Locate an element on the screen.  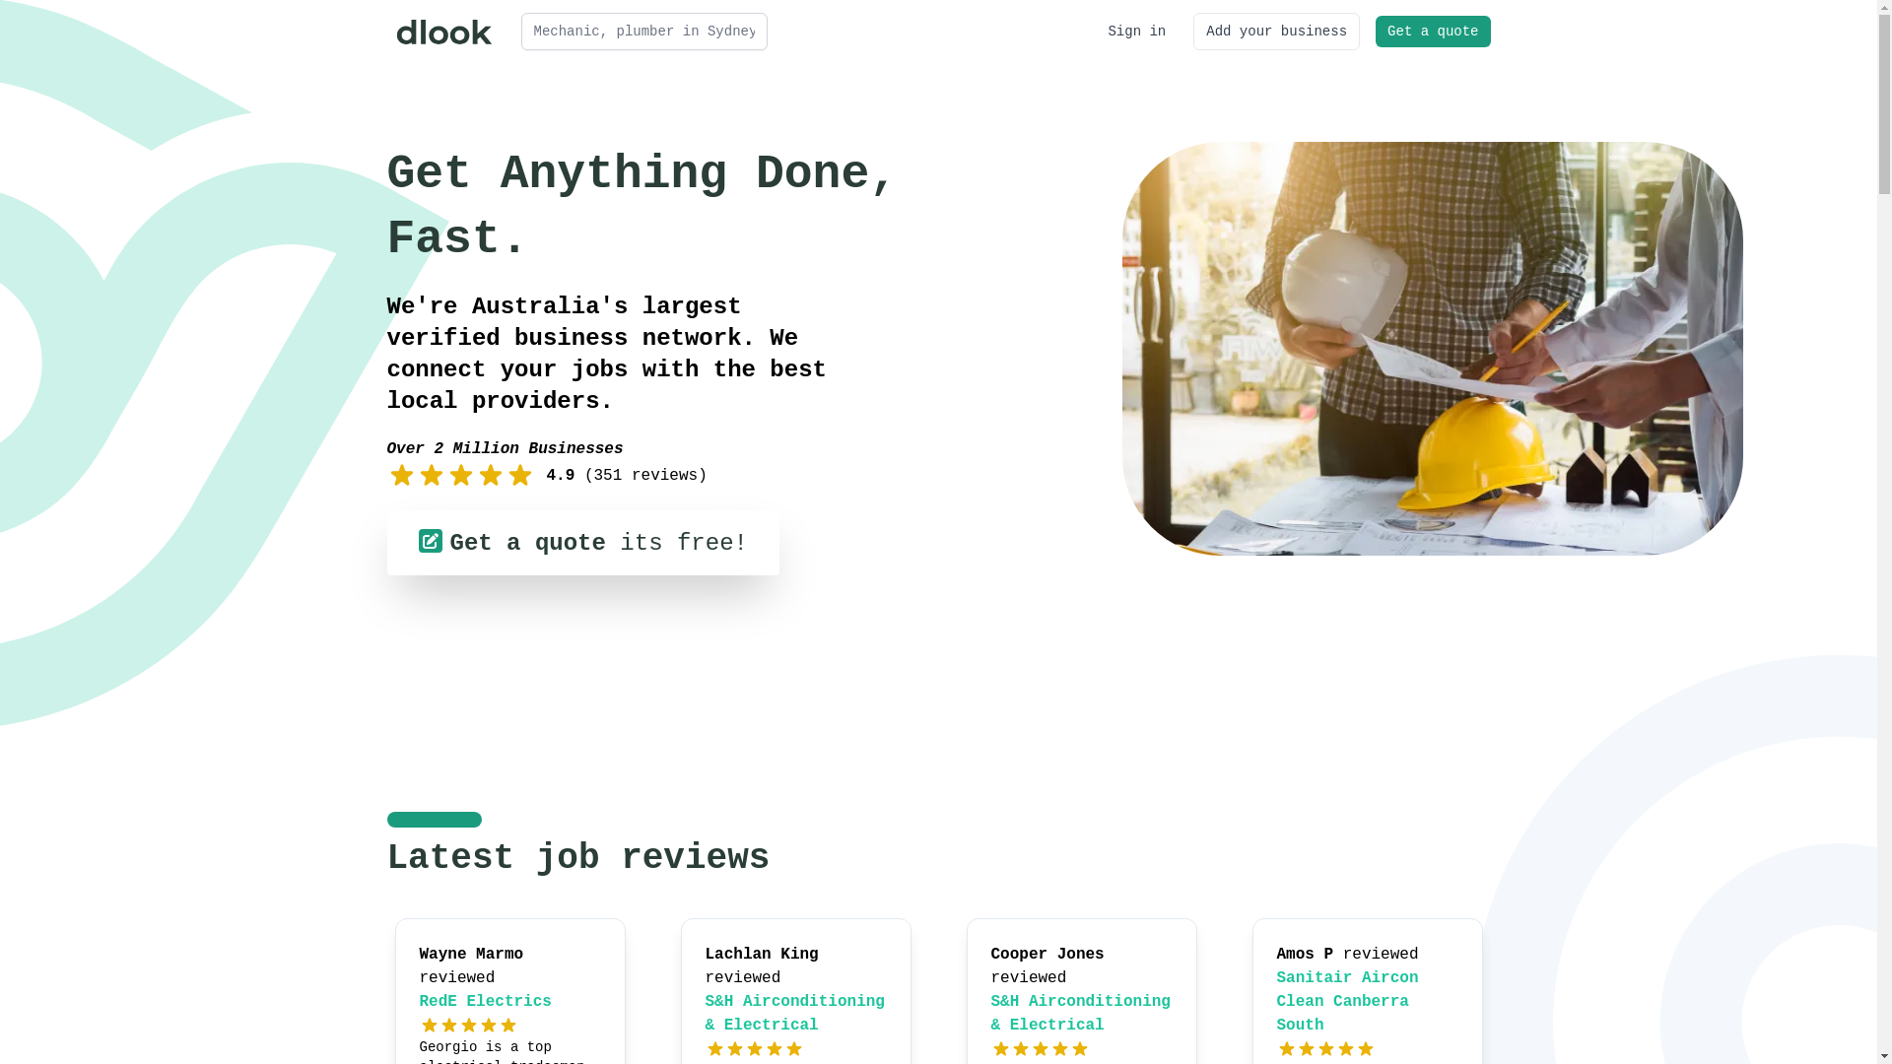
S&H Airconditioning & Electrical is located at coordinates (795, 1014).